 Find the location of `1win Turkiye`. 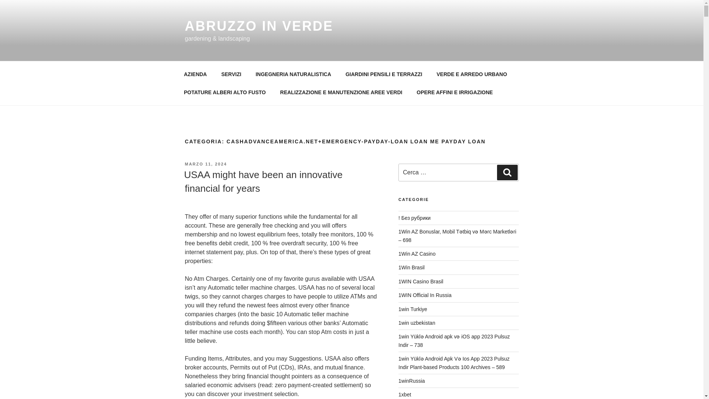

1win Turkiye is located at coordinates (413, 309).